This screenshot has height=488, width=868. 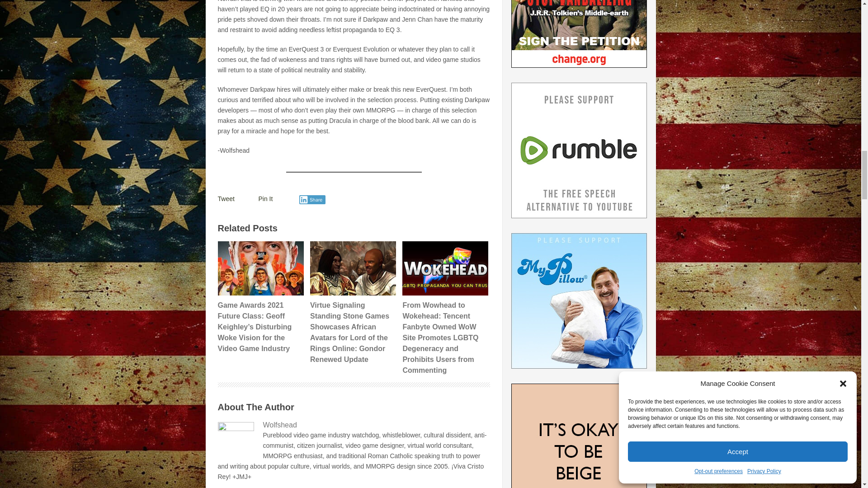 I want to click on Pin It, so click(x=266, y=199).